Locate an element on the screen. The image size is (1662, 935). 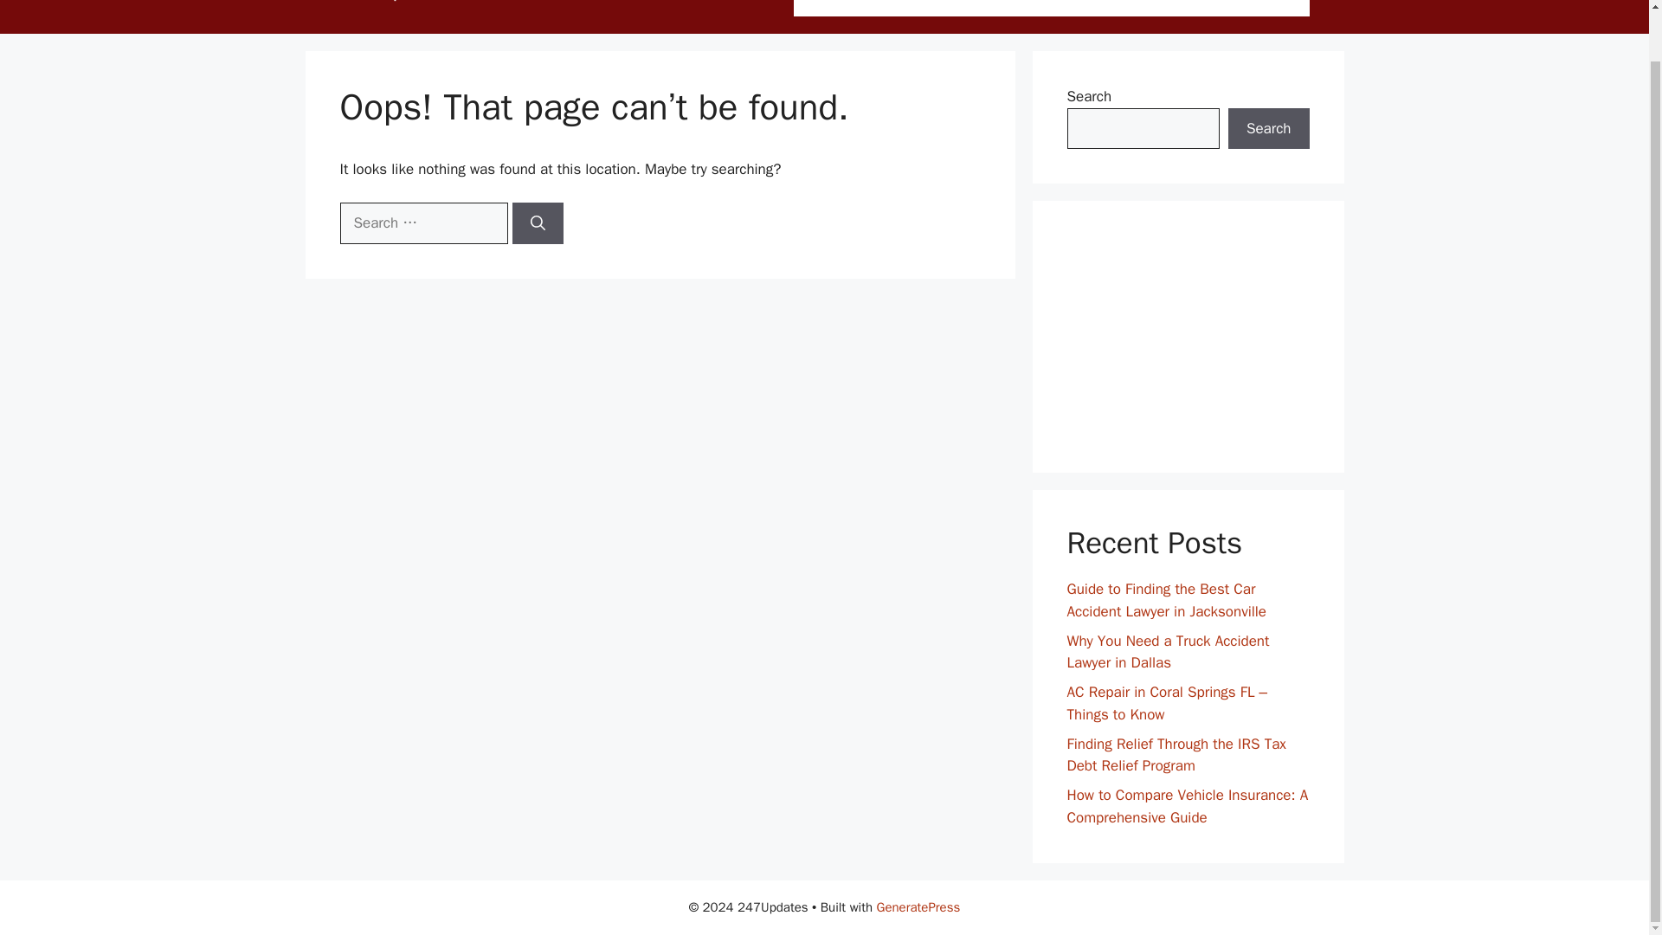
About Us is located at coordinates (1014, 9).